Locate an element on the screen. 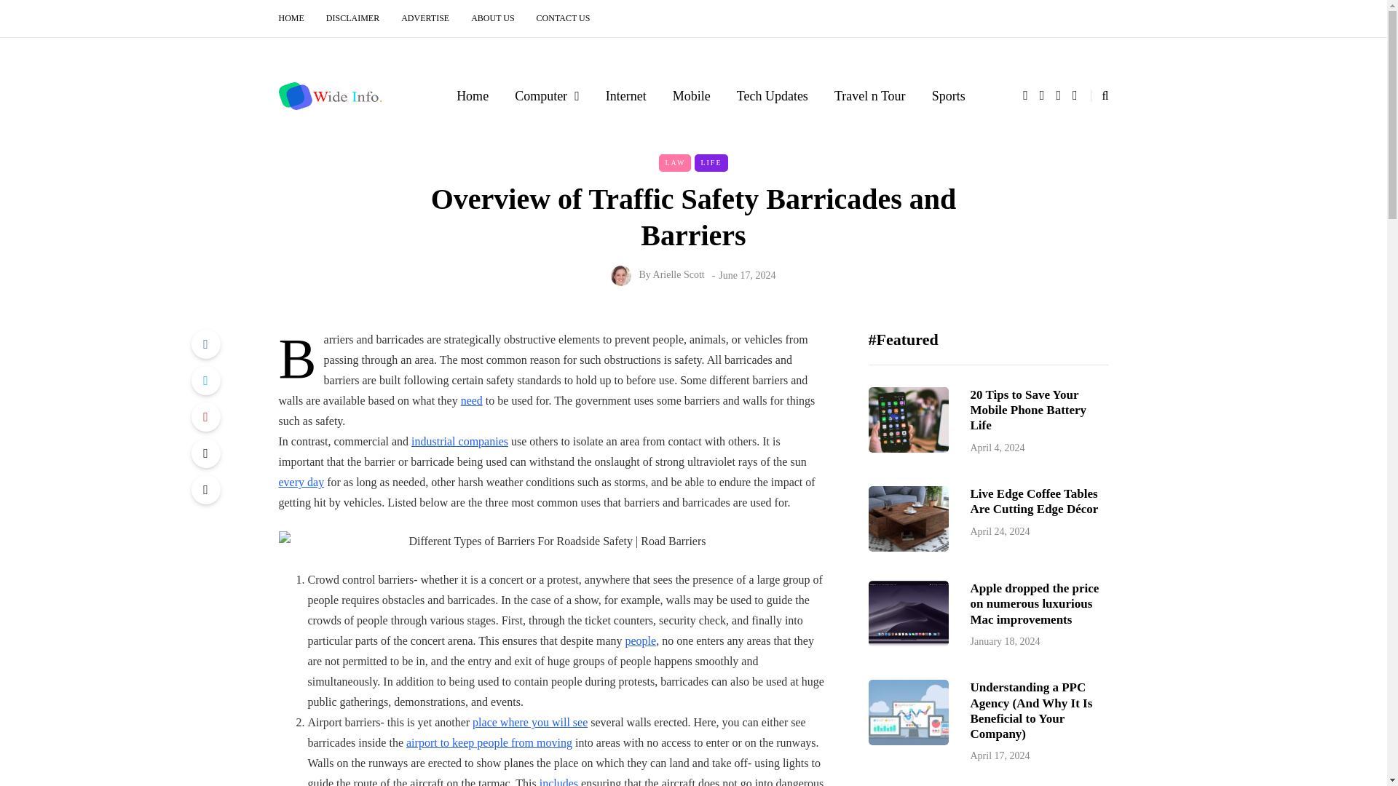 The image size is (1398, 786). Internet is located at coordinates (626, 95).